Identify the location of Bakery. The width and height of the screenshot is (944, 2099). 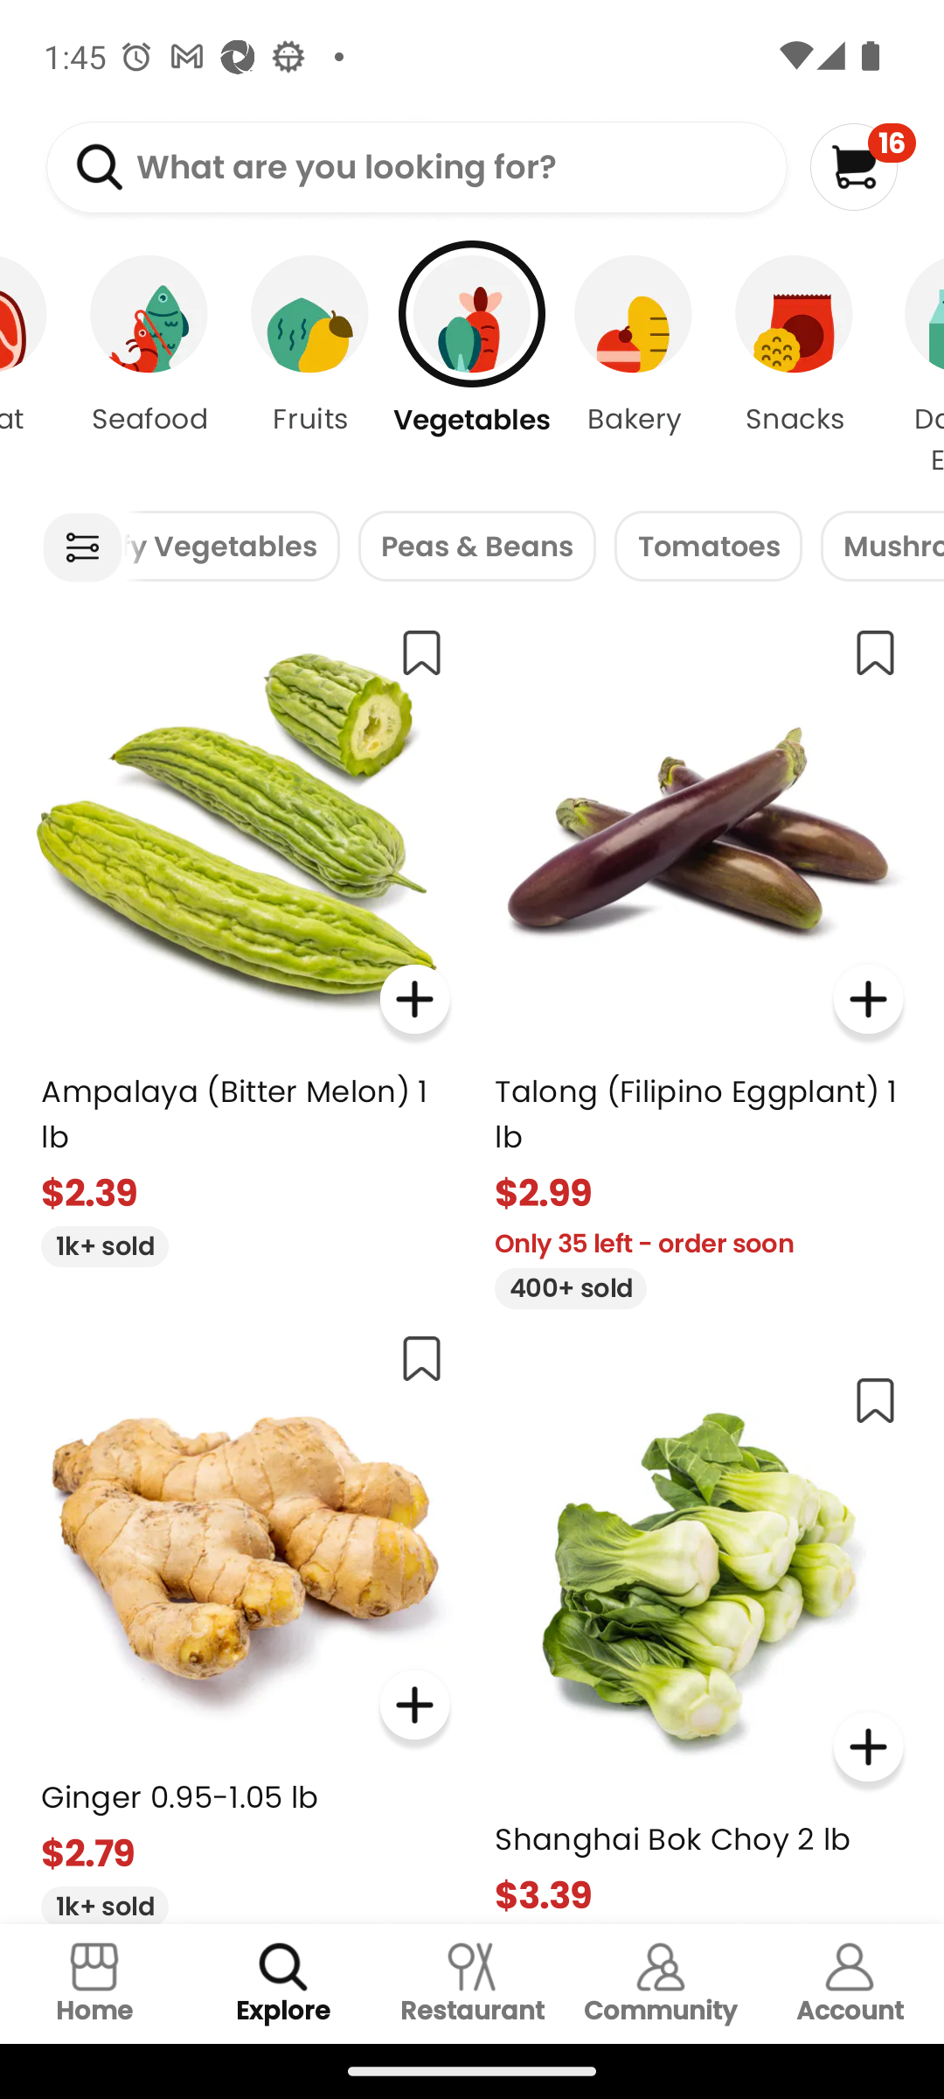
(633, 367).